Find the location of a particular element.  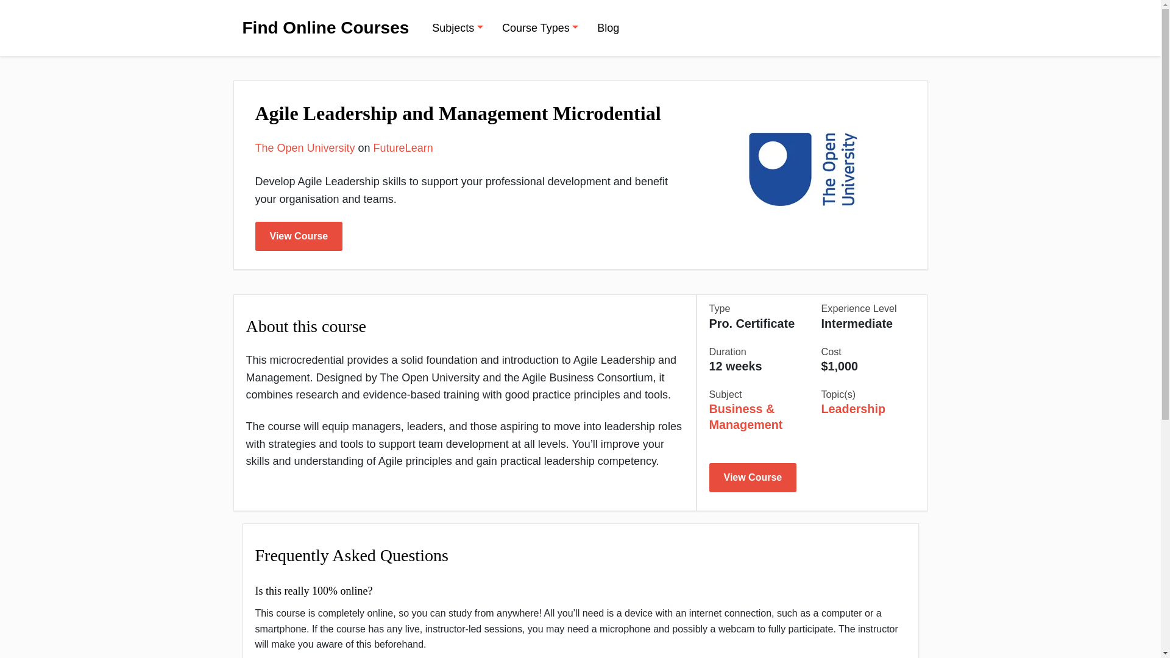

FutureLearn is located at coordinates (403, 147).